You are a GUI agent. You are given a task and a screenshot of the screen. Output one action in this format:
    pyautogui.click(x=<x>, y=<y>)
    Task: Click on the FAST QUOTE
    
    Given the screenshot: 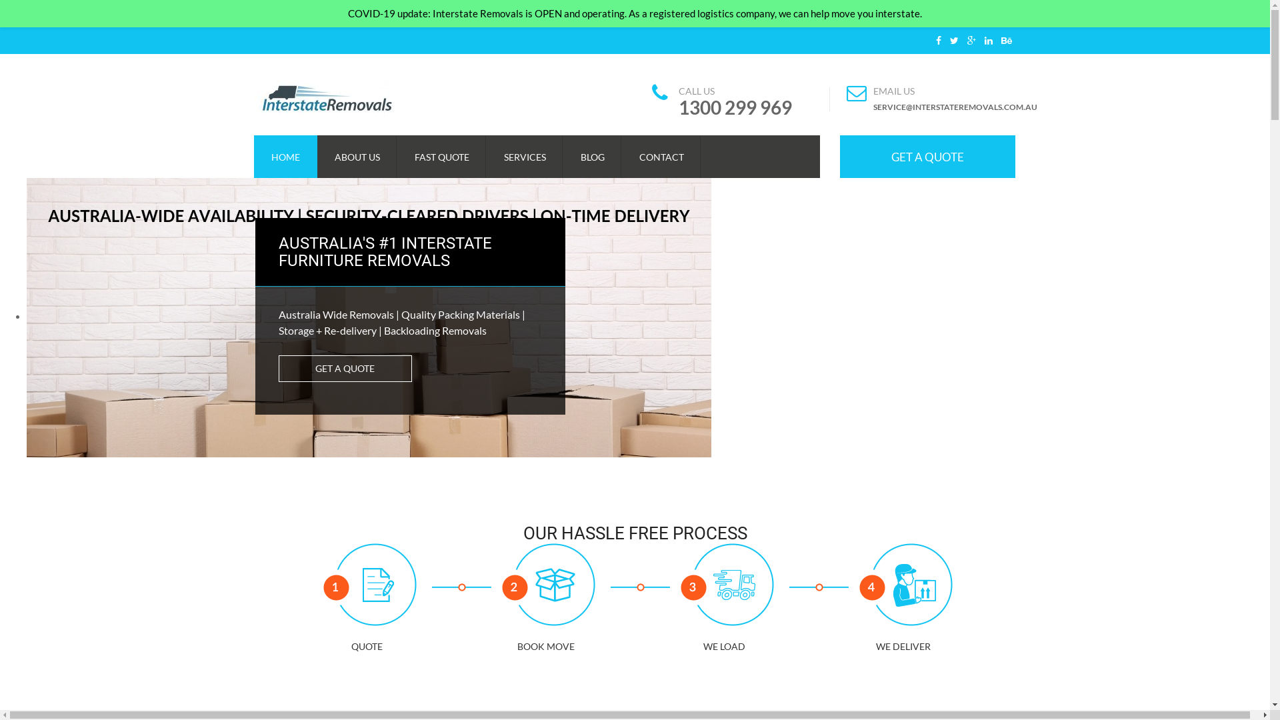 What is the action you would take?
    pyautogui.click(x=442, y=157)
    